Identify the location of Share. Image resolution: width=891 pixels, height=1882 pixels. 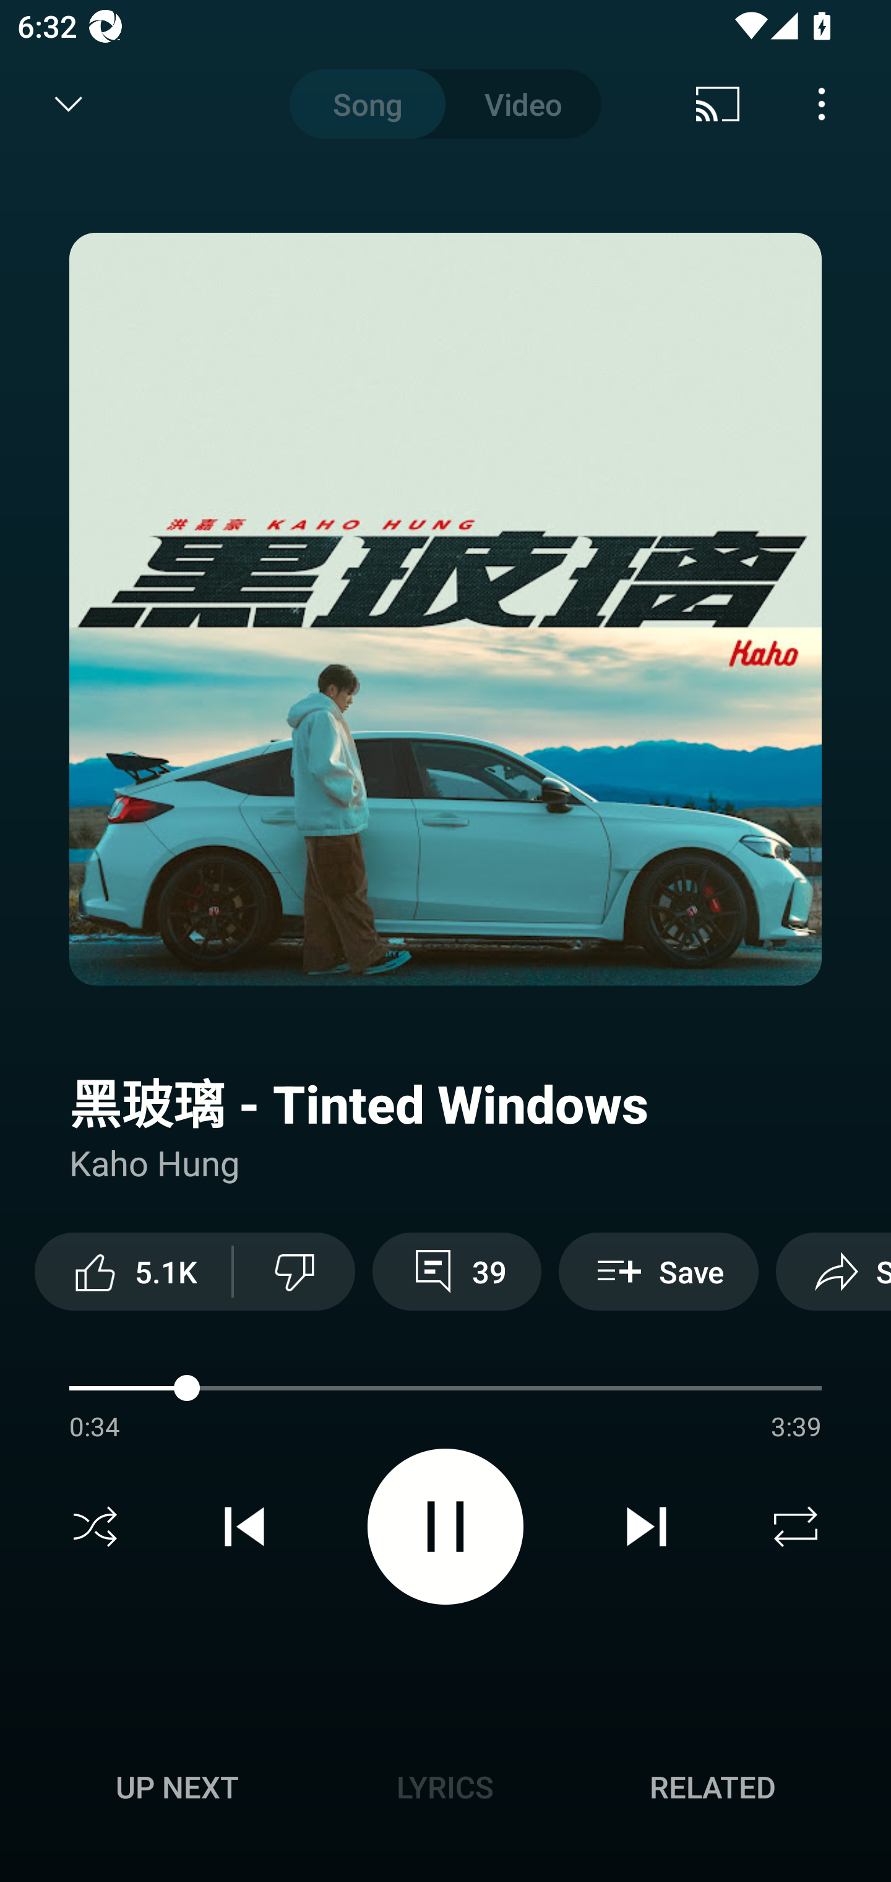
(833, 1271).